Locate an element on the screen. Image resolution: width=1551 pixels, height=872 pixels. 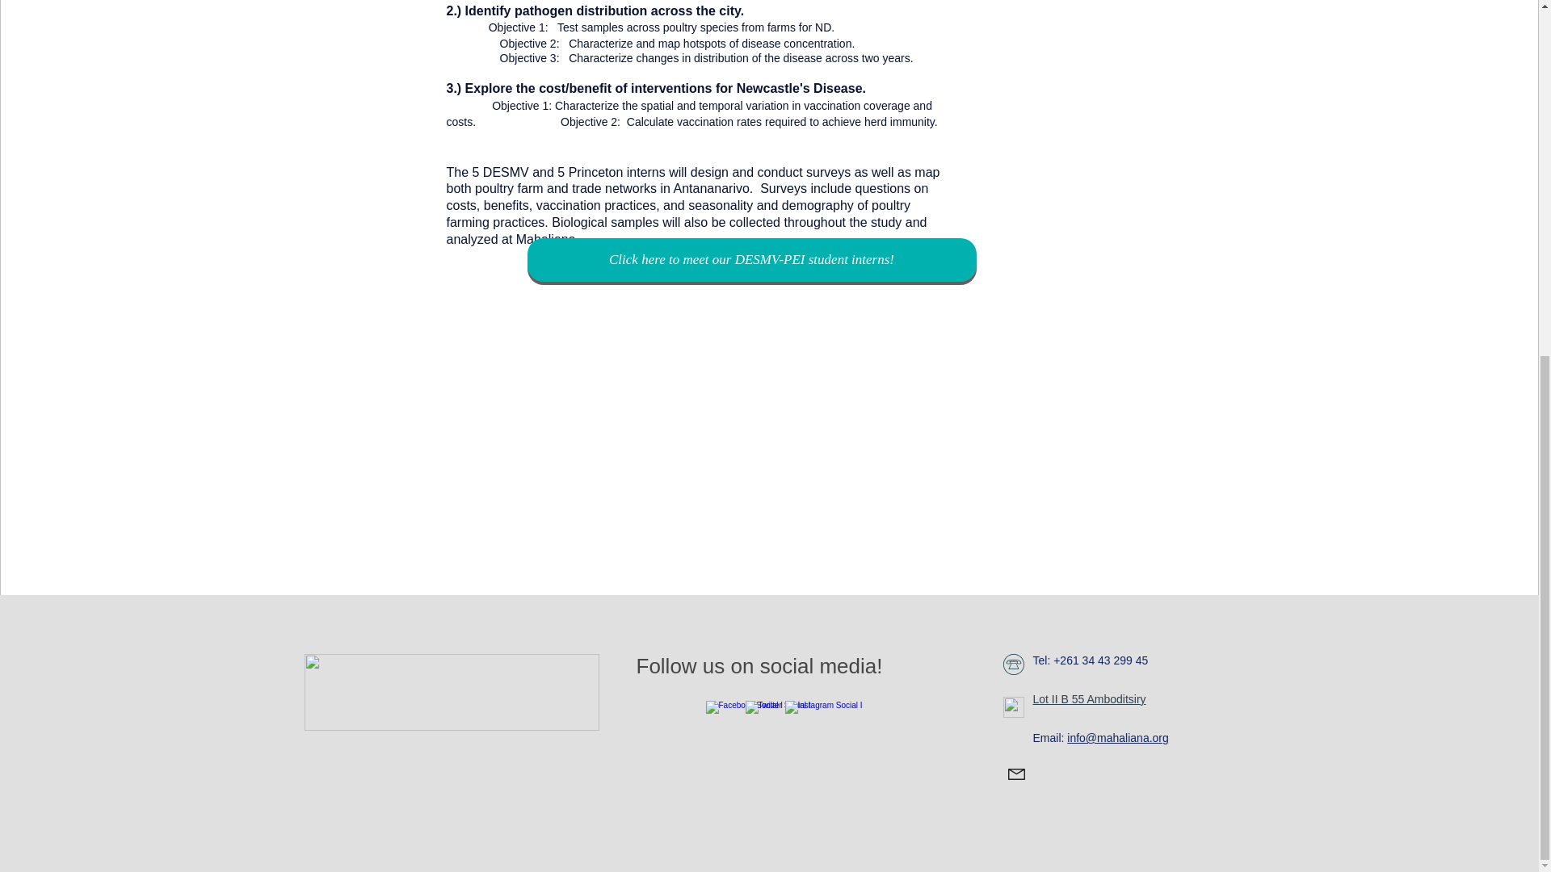
mahaliana20171201EATFR.png is located at coordinates (451, 693).